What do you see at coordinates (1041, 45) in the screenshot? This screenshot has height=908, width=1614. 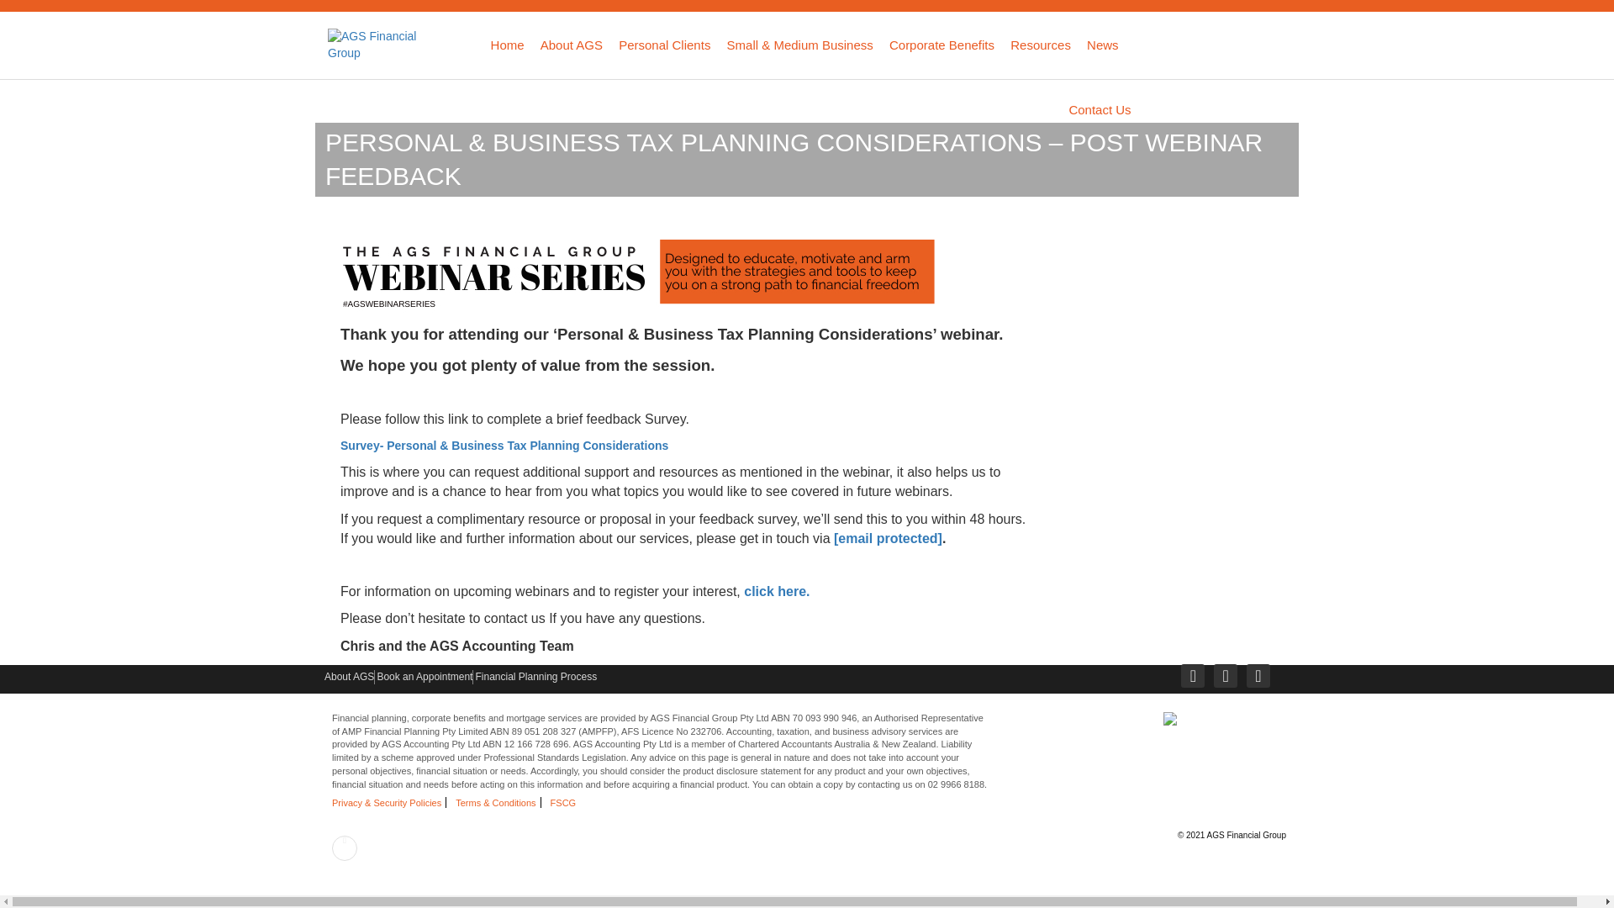 I see `Resources` at bounding box center [1041, 45].